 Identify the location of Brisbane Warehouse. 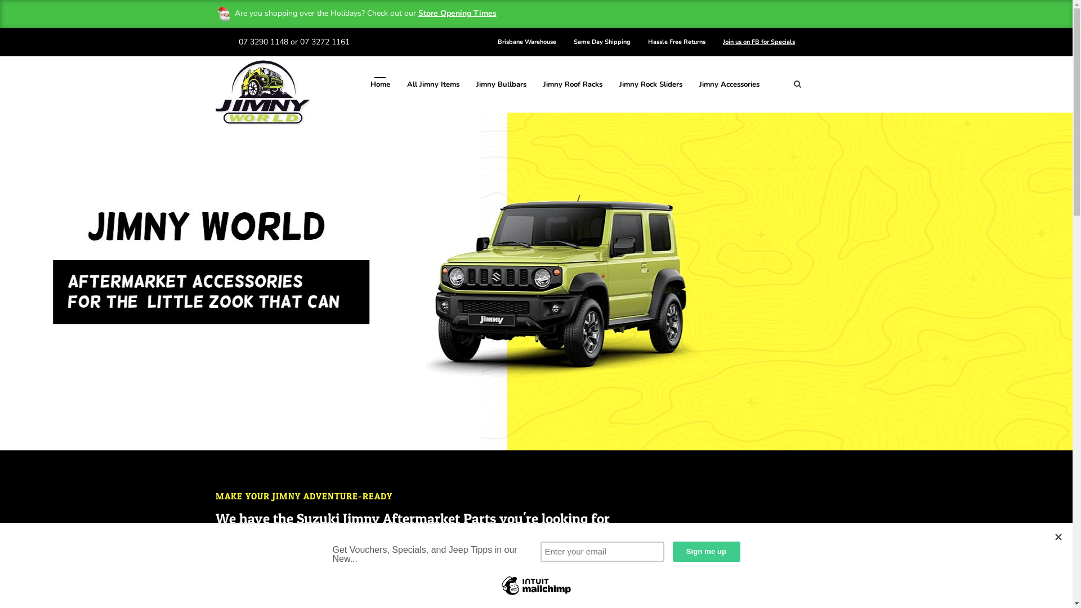
(527, 43).